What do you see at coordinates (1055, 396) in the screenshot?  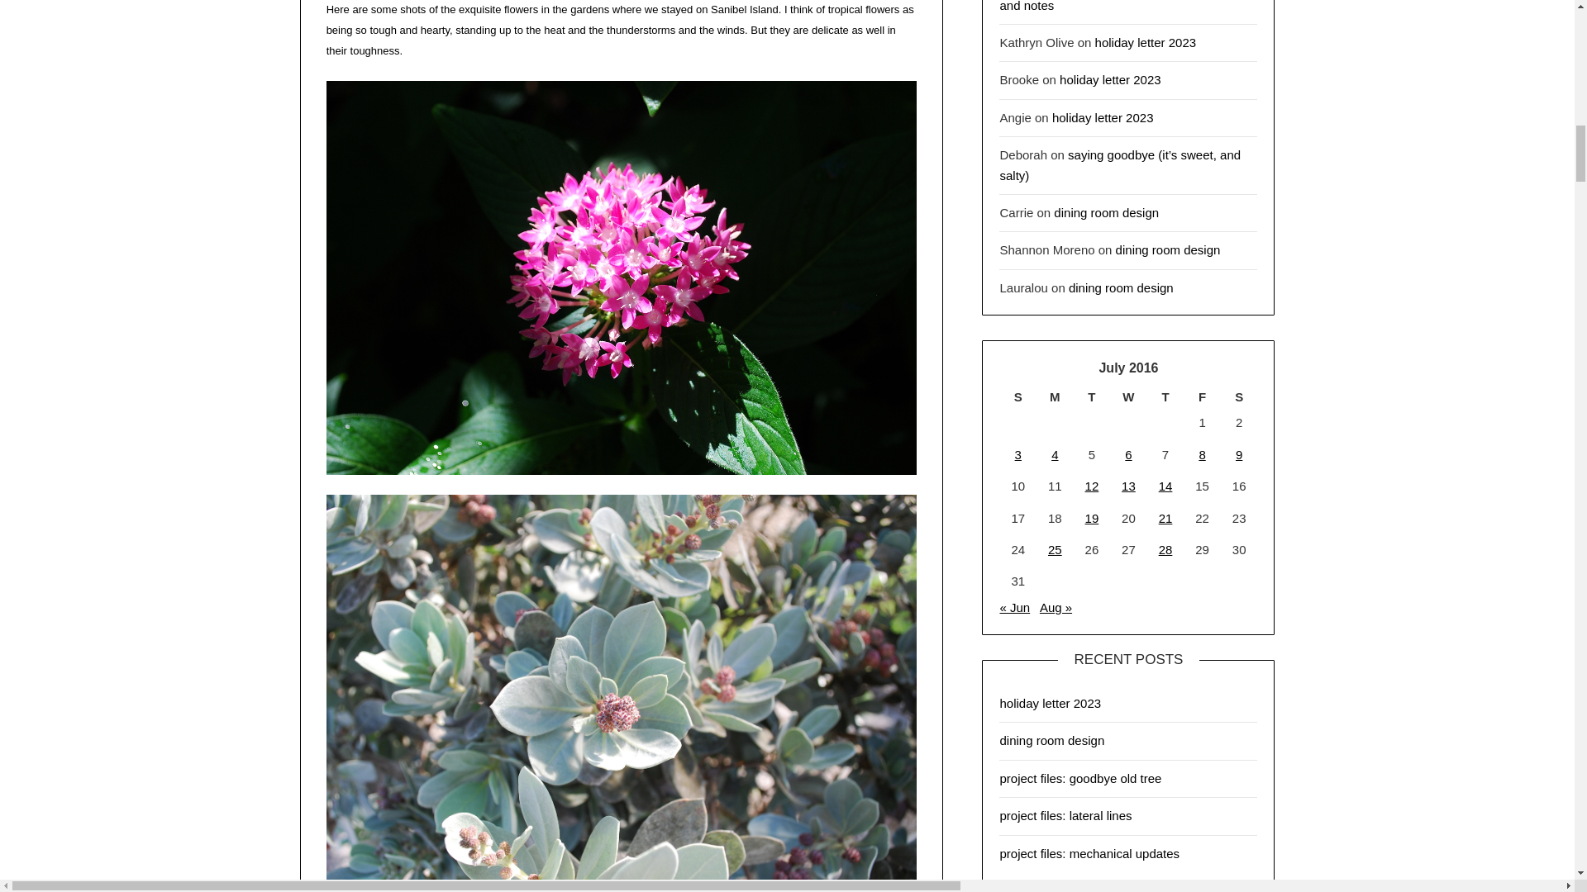 I see `Monday` at bounding box center [1055, 396].